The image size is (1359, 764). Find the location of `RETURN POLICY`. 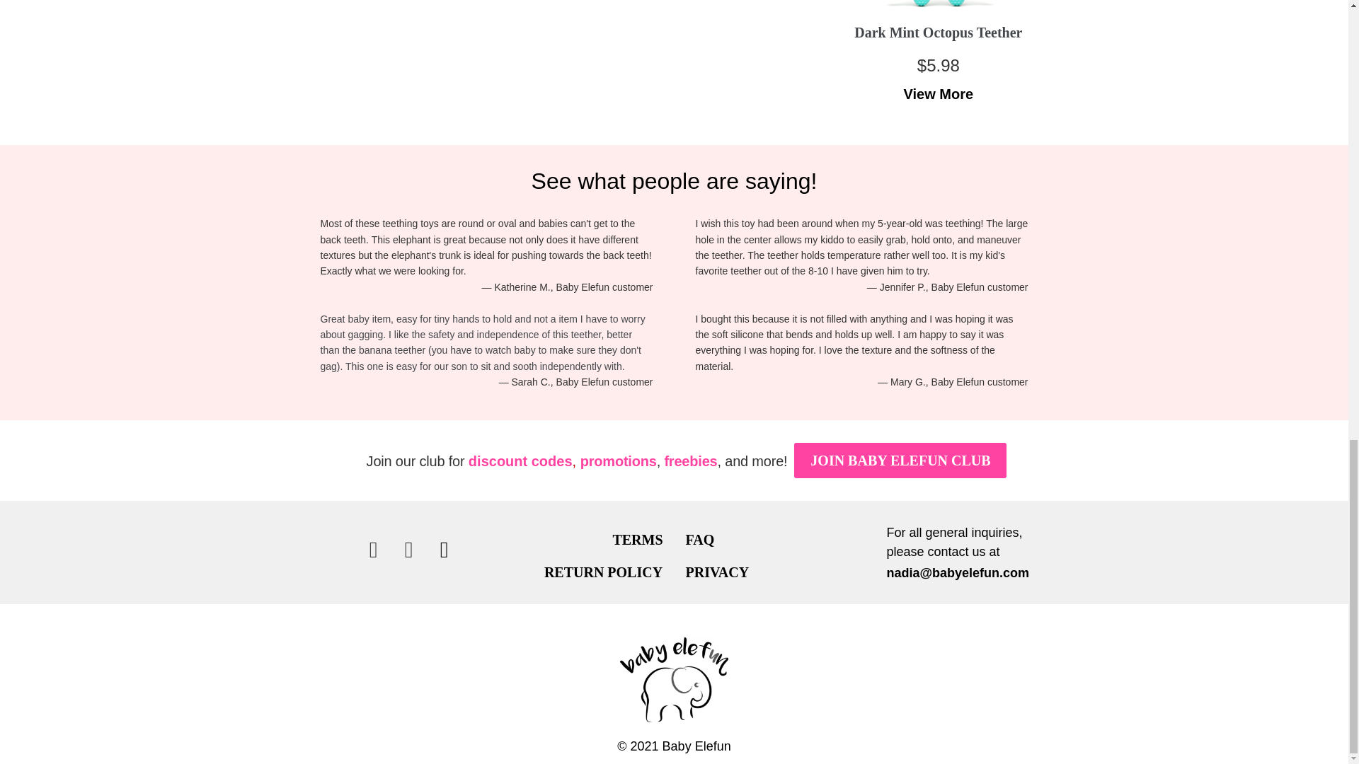

RETURN POLICY is located at coordinates (607, 572).